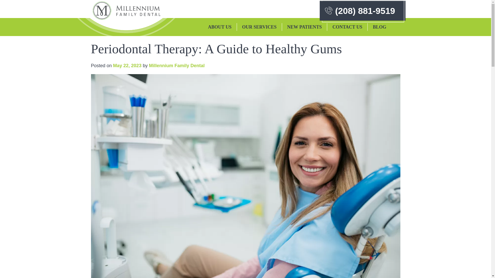  I want to click on NEW PATIENTS, so click(305, 27).